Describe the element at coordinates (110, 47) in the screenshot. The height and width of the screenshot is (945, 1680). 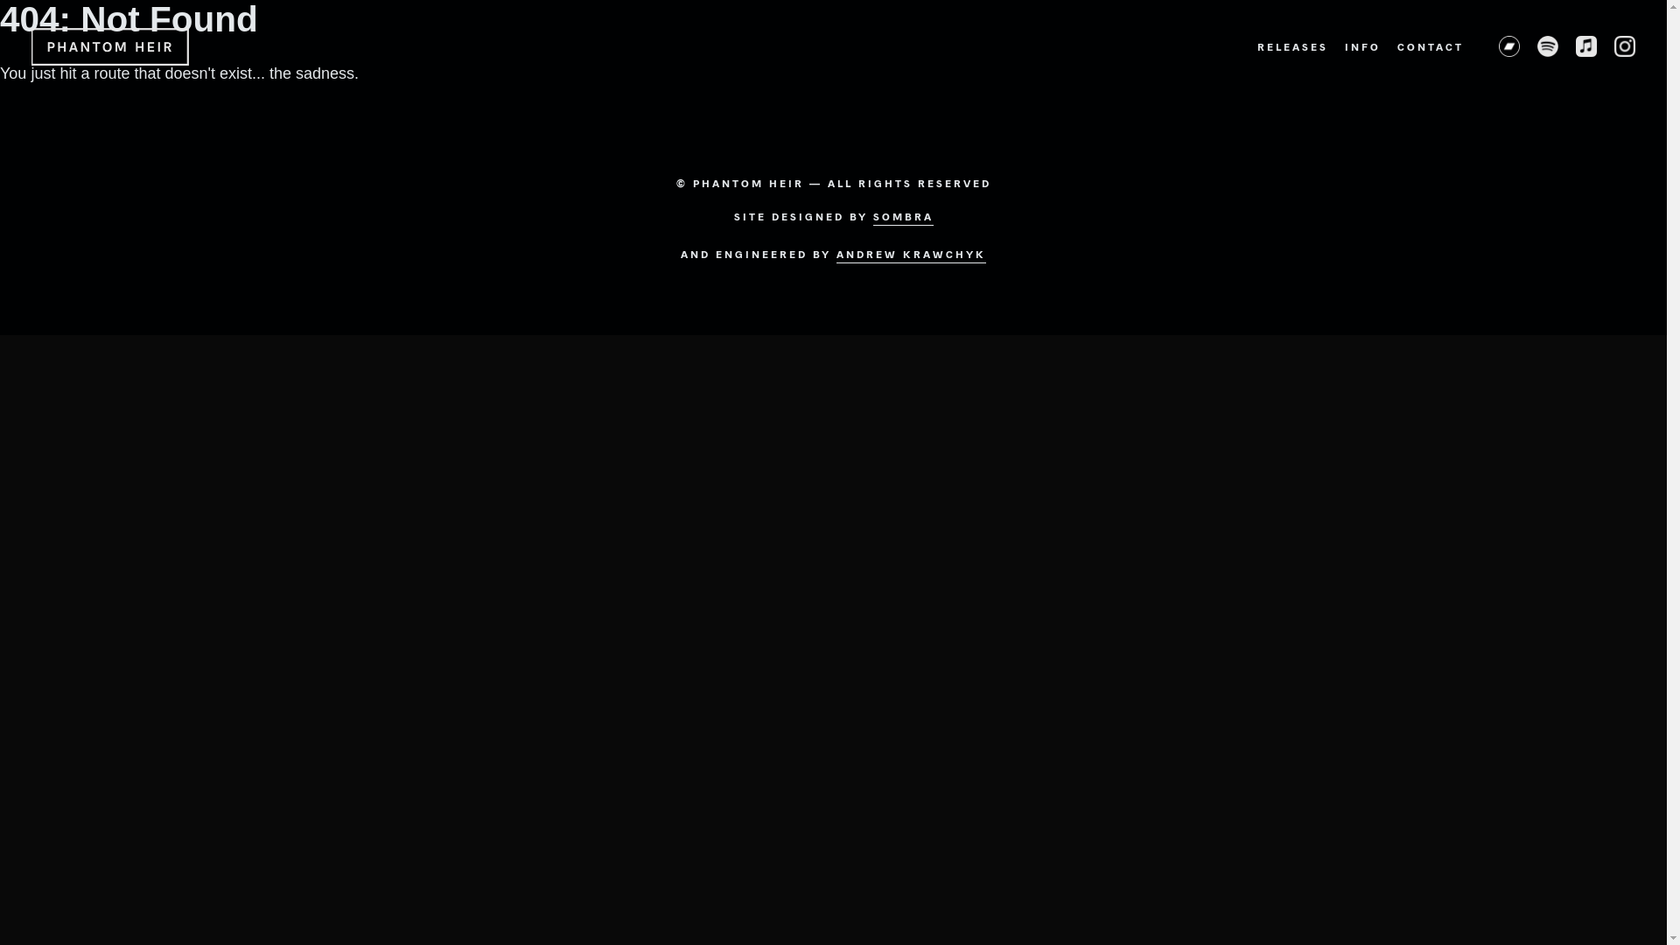
I see `Home` at that location.